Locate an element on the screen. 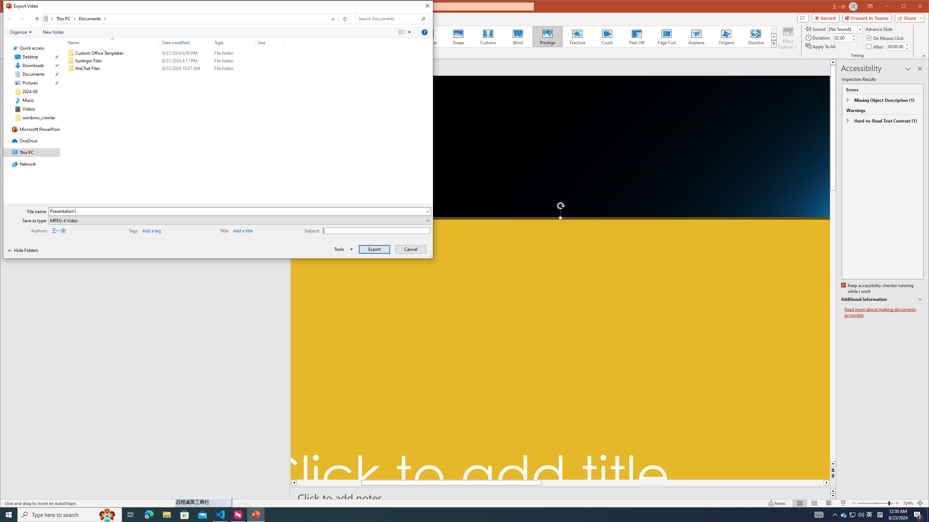  Tags is located at coordinates (165, 230).